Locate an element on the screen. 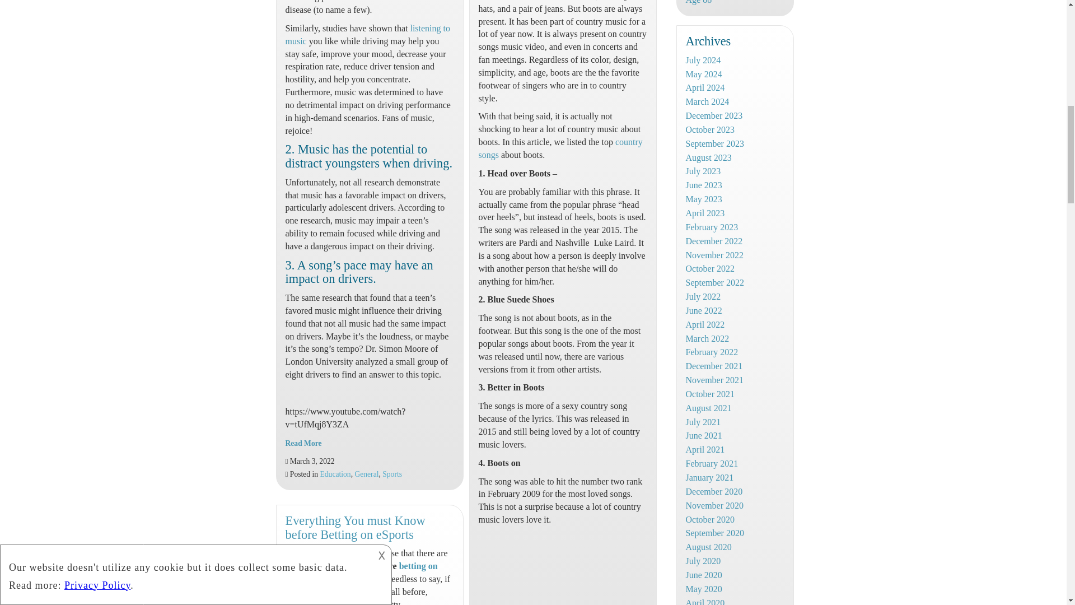 The height and width of the screenshot is (605, 1075). listening to music is located at coordinates (368, 35).